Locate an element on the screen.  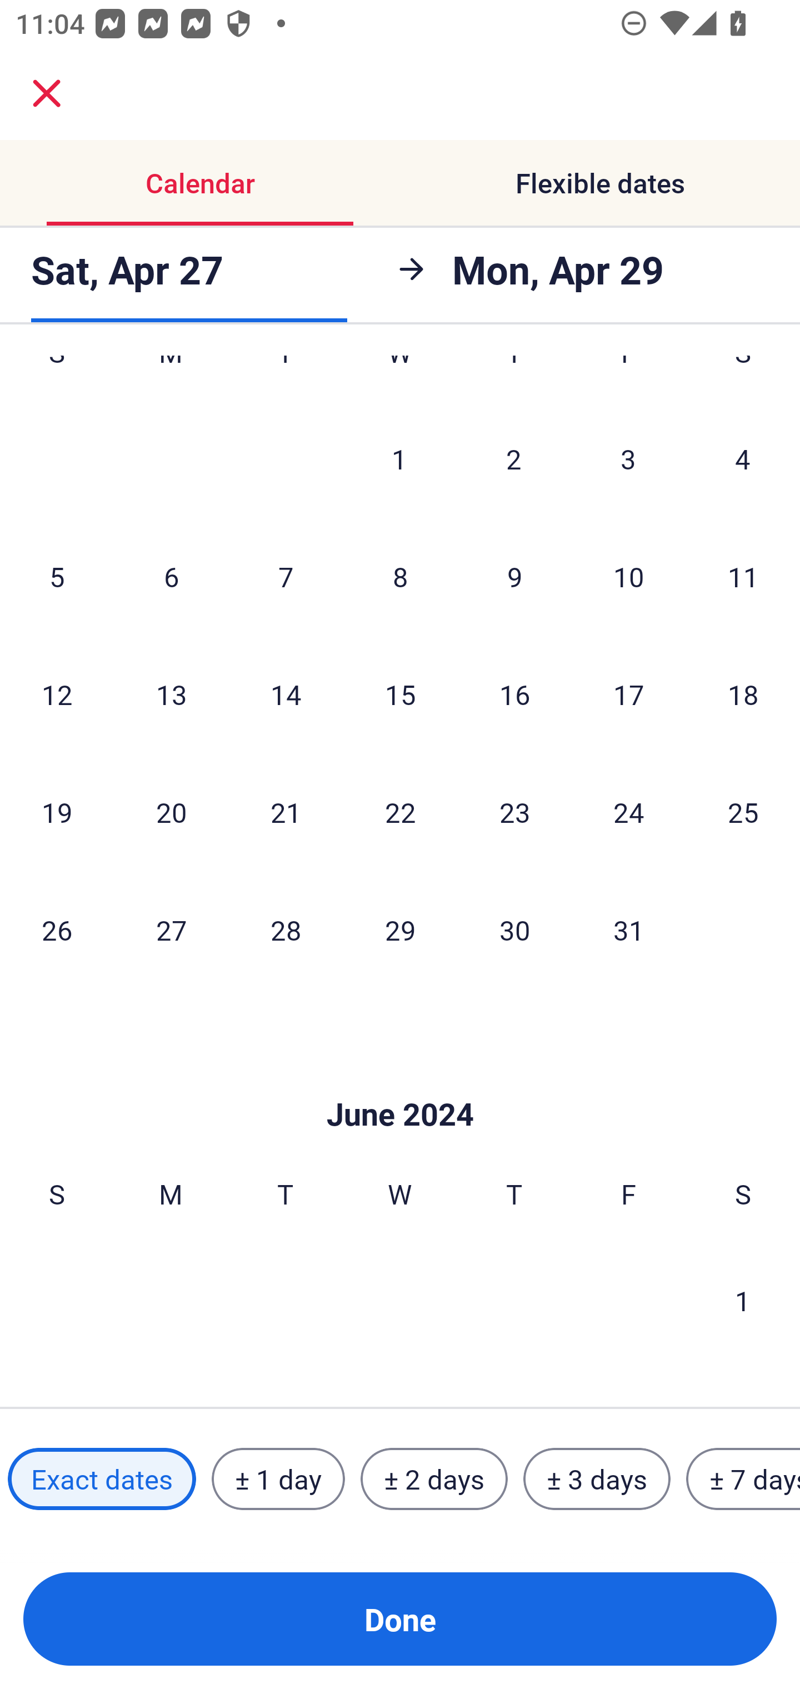
8 Wednesday, May 8, 2024 is located at coordinates (400, 577).